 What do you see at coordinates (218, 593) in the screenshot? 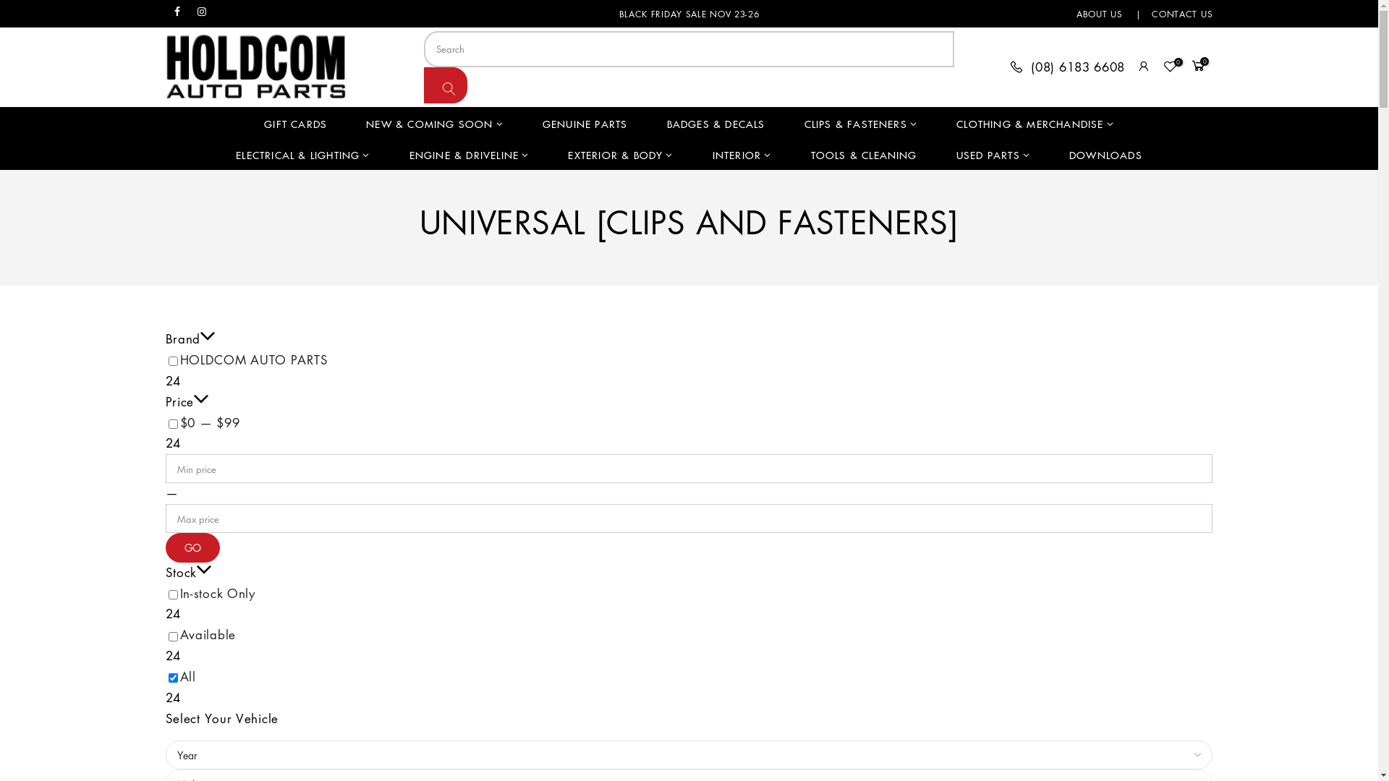
I see `In-stock Only` at bounding box center [218, 593].